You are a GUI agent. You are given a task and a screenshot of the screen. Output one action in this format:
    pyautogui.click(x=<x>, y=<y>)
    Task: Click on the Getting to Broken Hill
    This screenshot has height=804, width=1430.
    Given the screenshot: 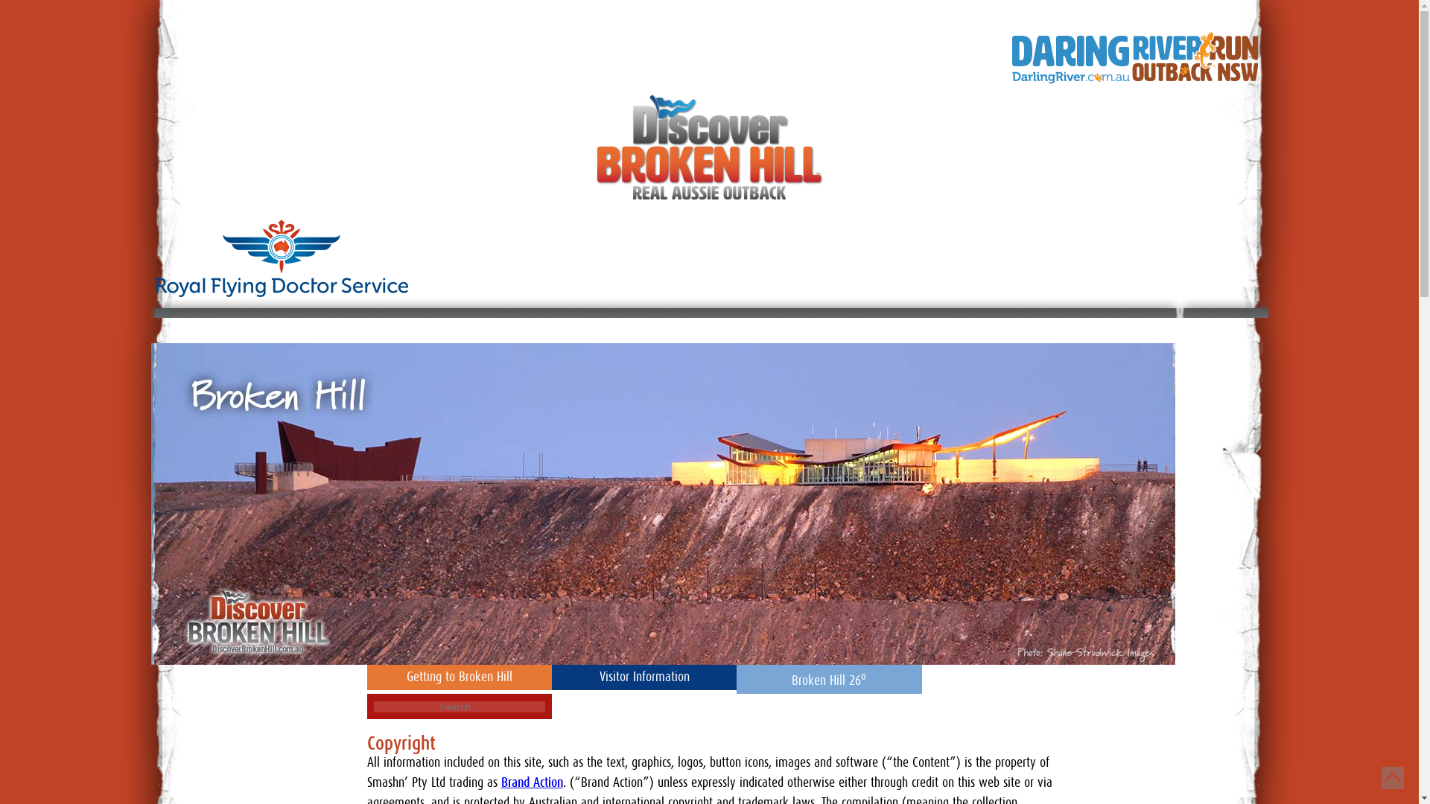 What is the action you would take?
    pyautogui.click(x=460, y=677)
    